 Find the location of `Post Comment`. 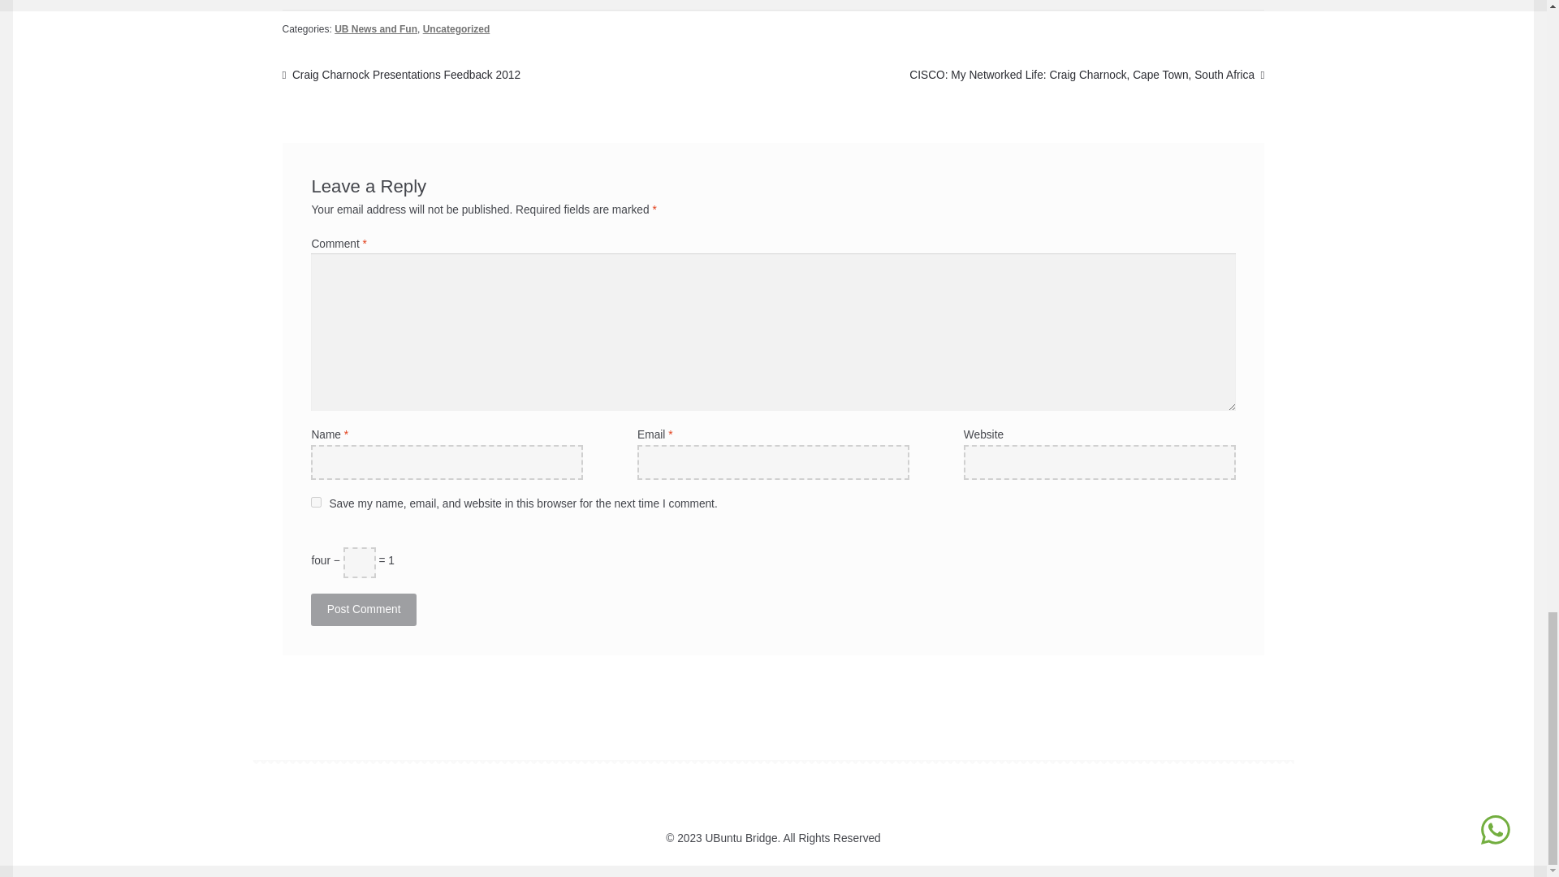

Post Comment is located at coordinates (363, 609).